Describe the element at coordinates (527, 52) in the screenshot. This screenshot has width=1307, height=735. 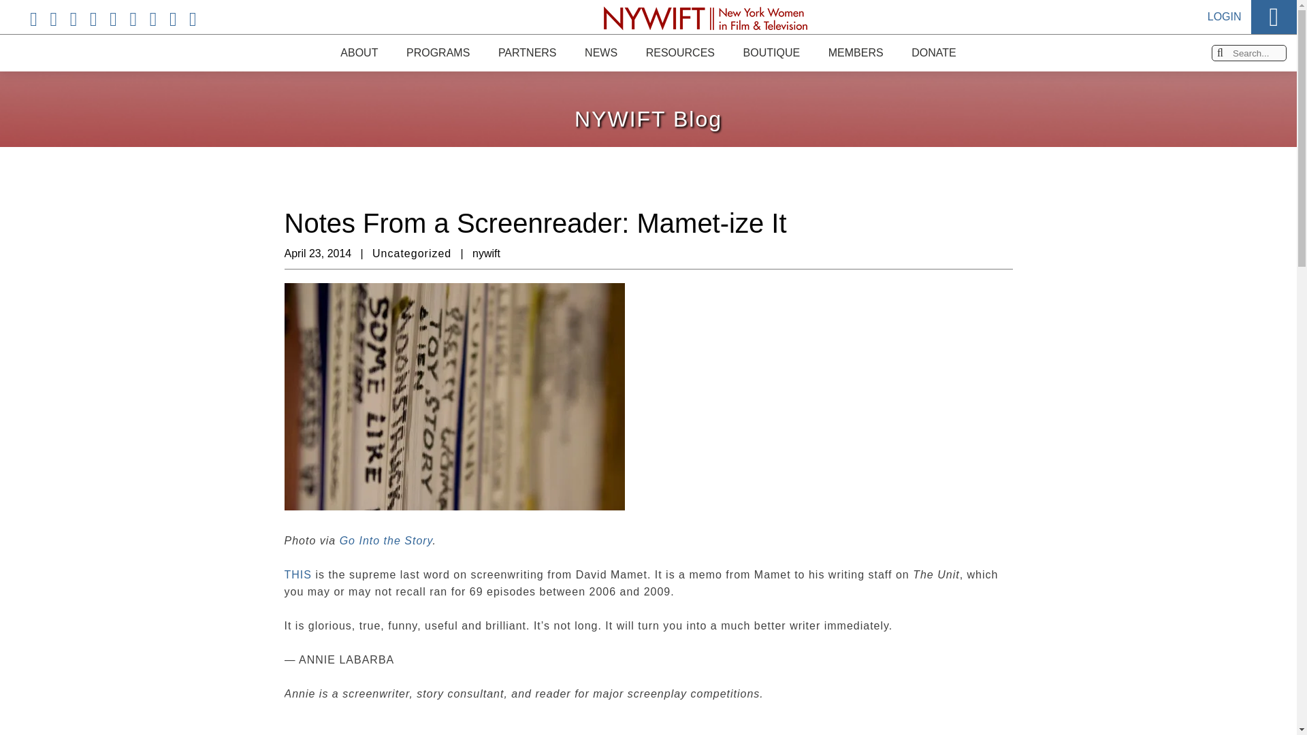
I see `PARTNERS` at that location.